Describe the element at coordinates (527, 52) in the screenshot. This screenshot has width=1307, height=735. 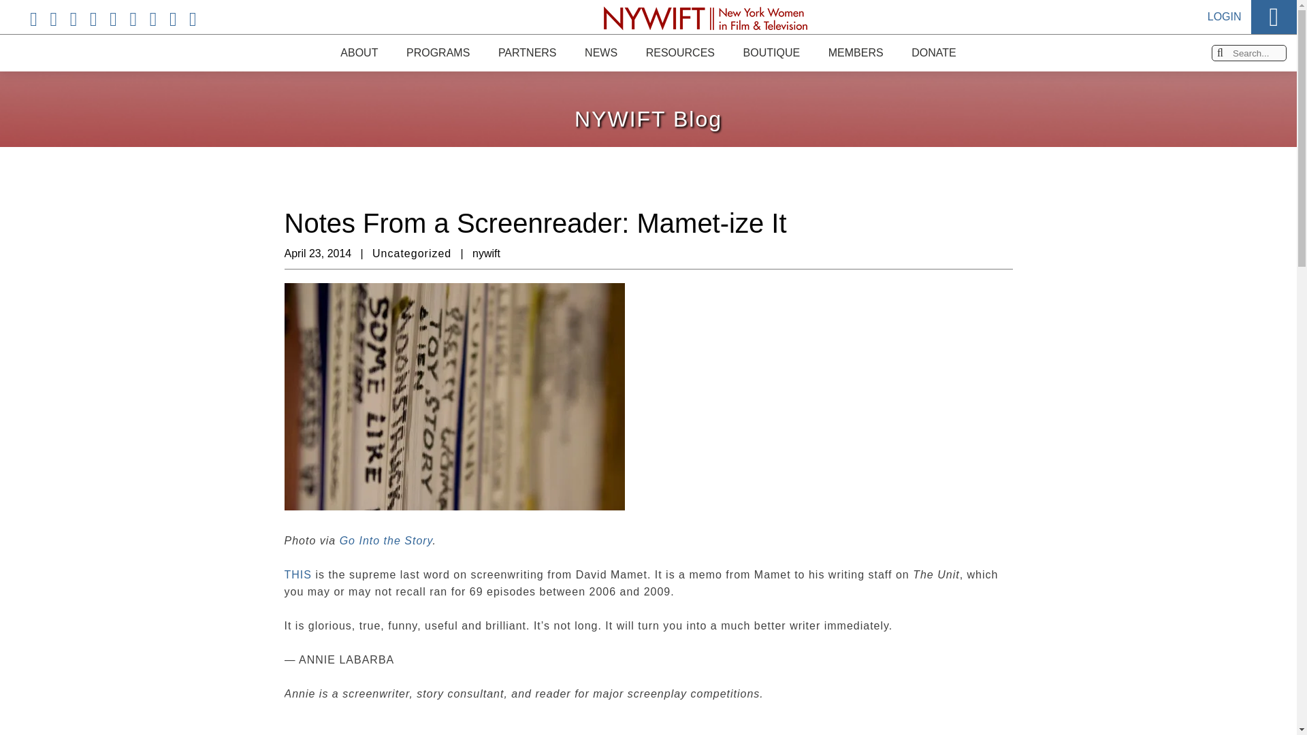
I see `PARTNERS` at that location.